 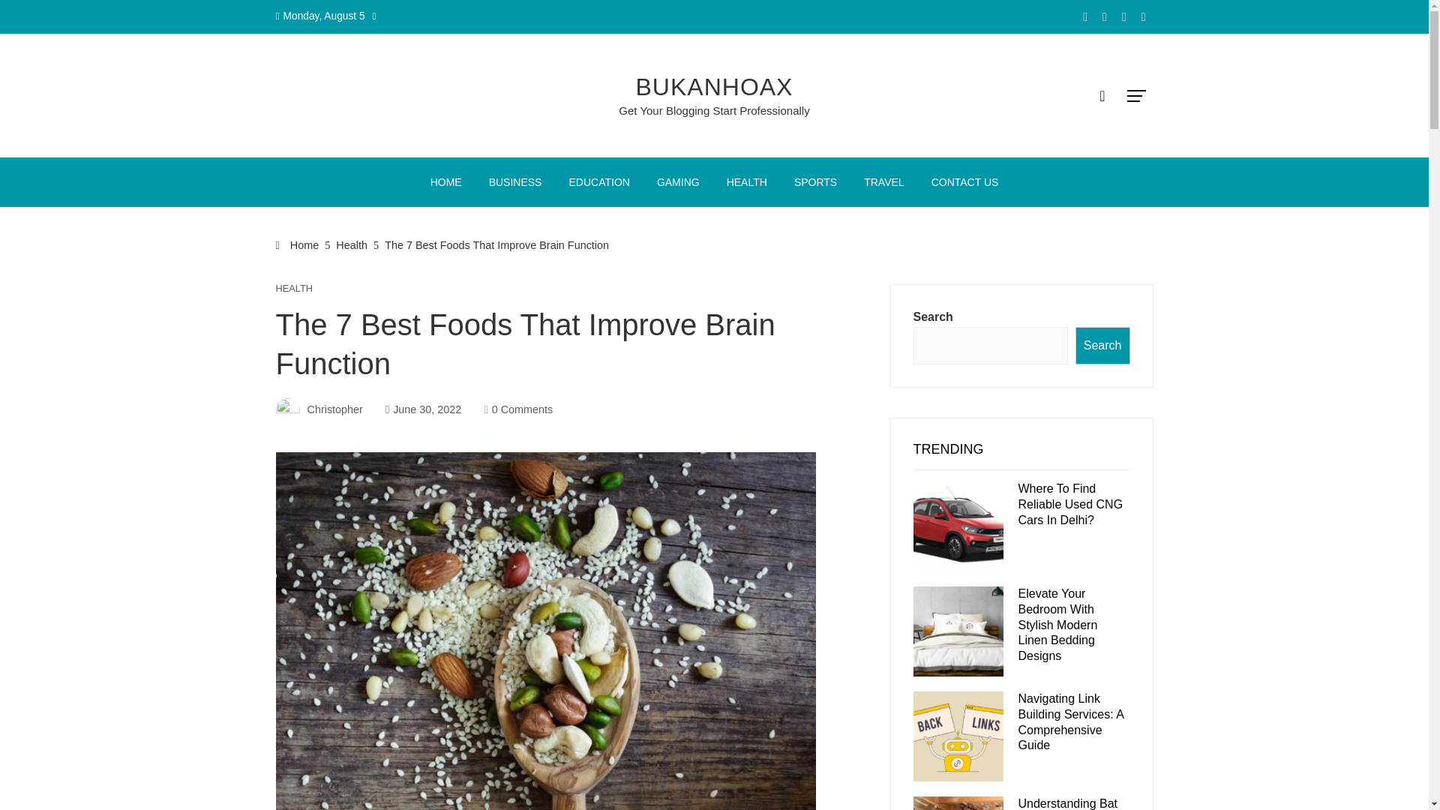 What do you see at coordinates (295, 289) in the screenshot?
I see `HEALTH` at bounding box center [295, 289].